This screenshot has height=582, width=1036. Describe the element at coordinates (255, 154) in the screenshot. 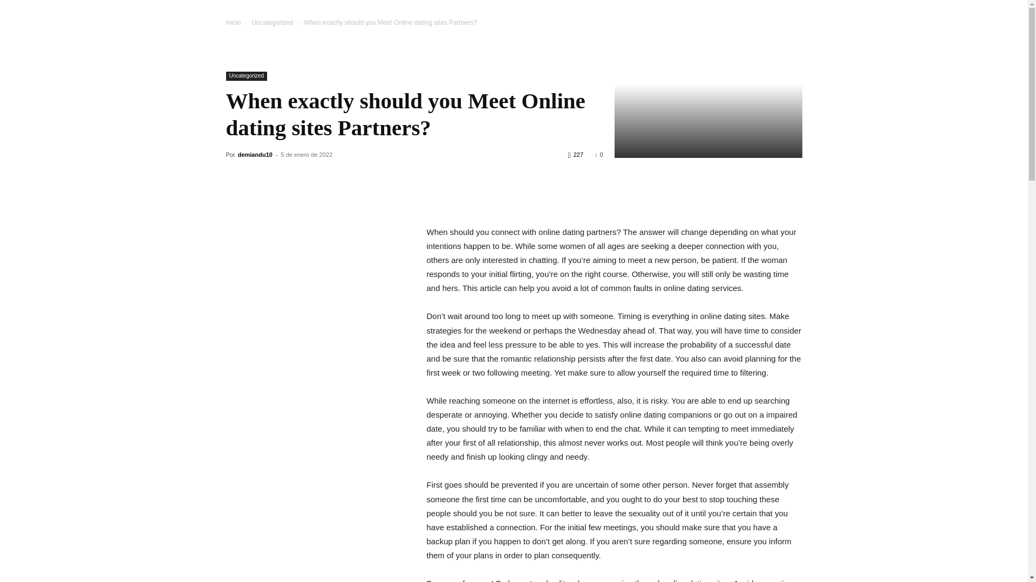

I see `demiandu10` at that location.